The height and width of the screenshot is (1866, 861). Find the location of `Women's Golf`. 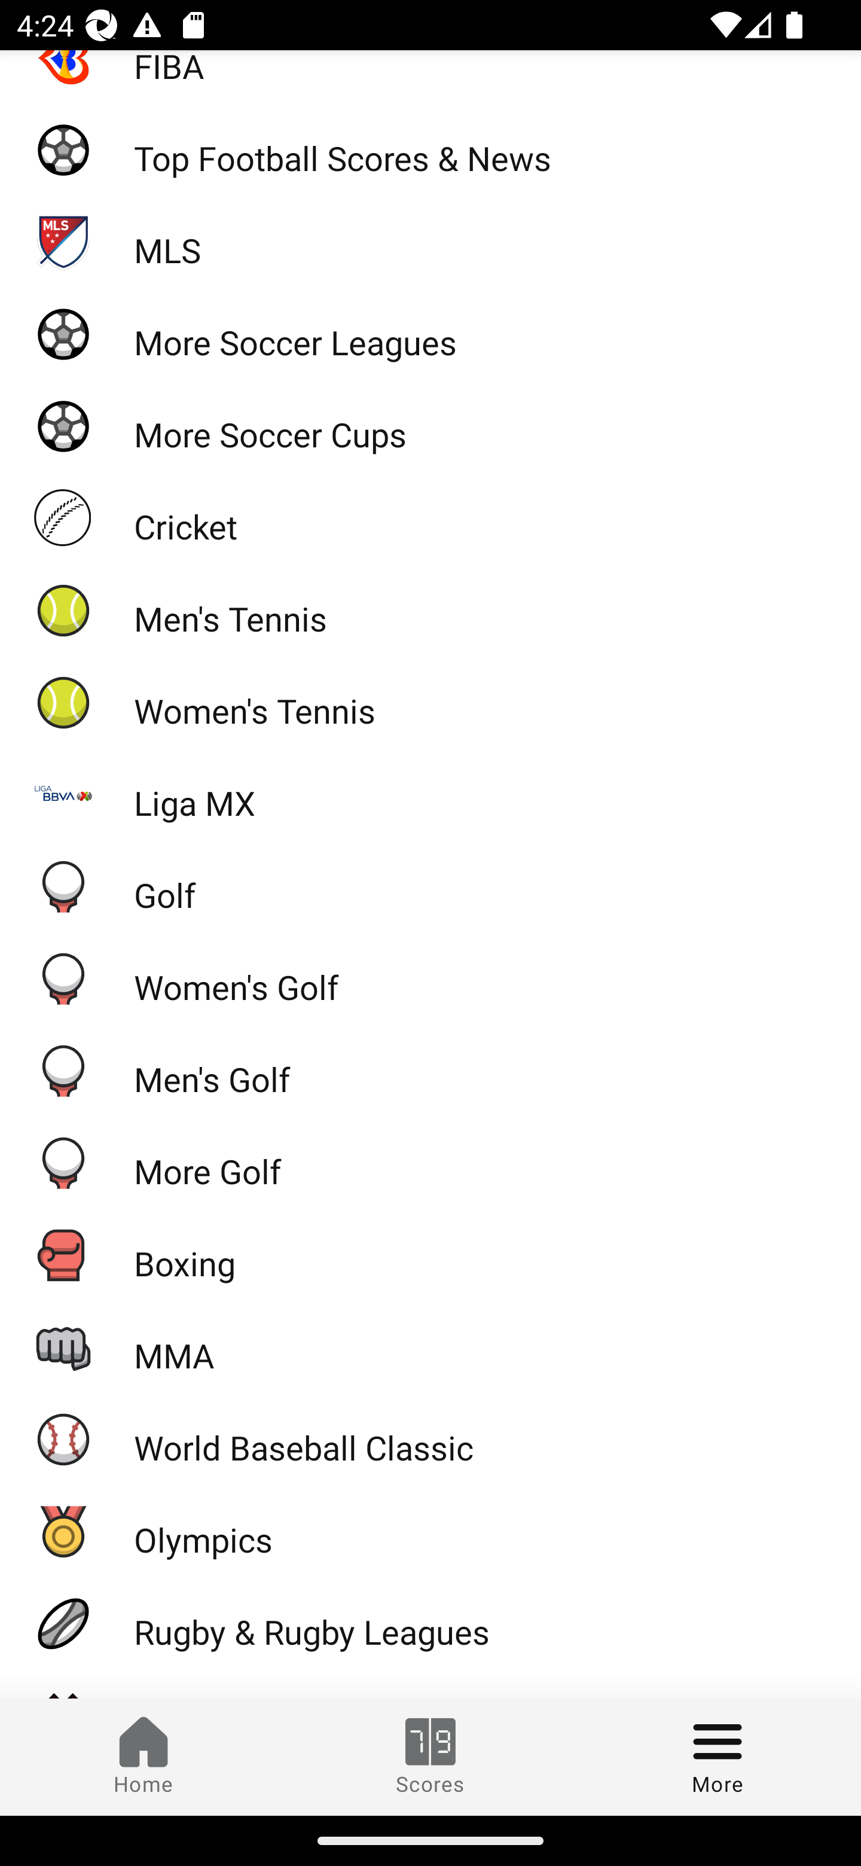

Women's Golf is located at coordinates (430, 978).